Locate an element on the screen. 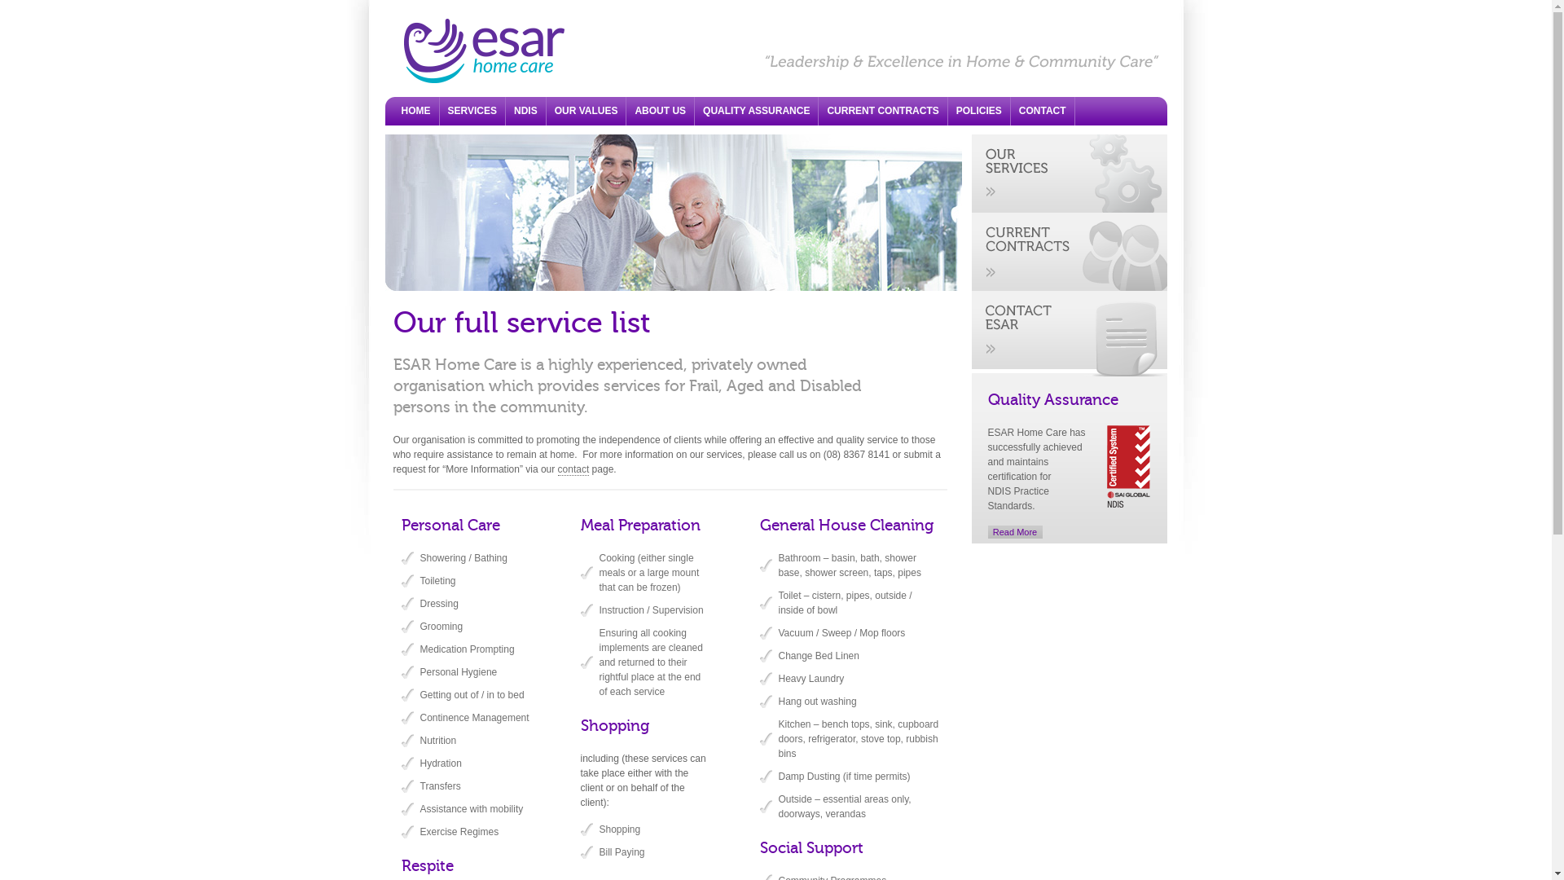 This screenshot has height=880, width=1564. QUALITY ASSURANCE is located at coordinates (756, 111).